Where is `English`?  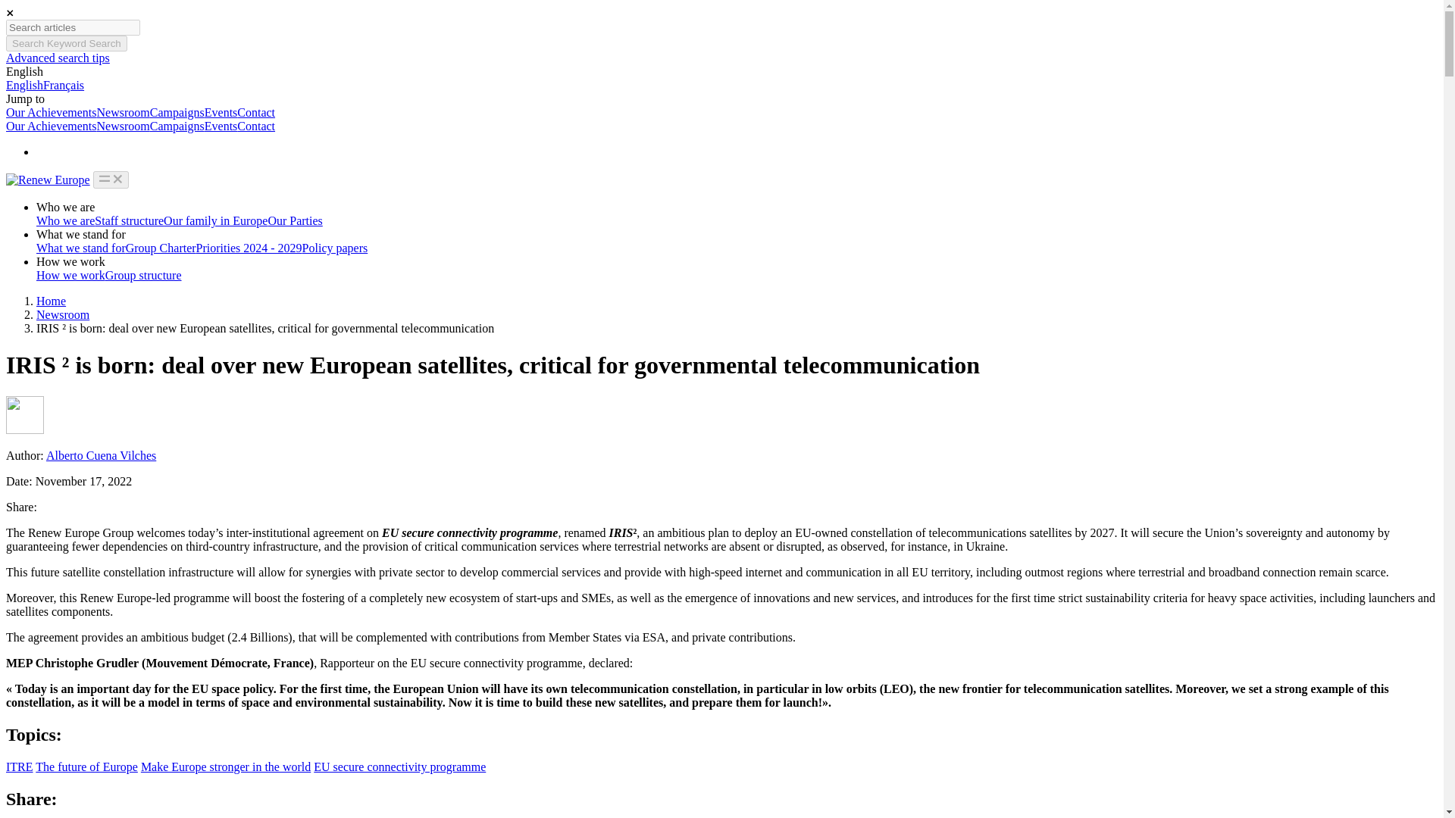
English is located at coordinates (24, 71).